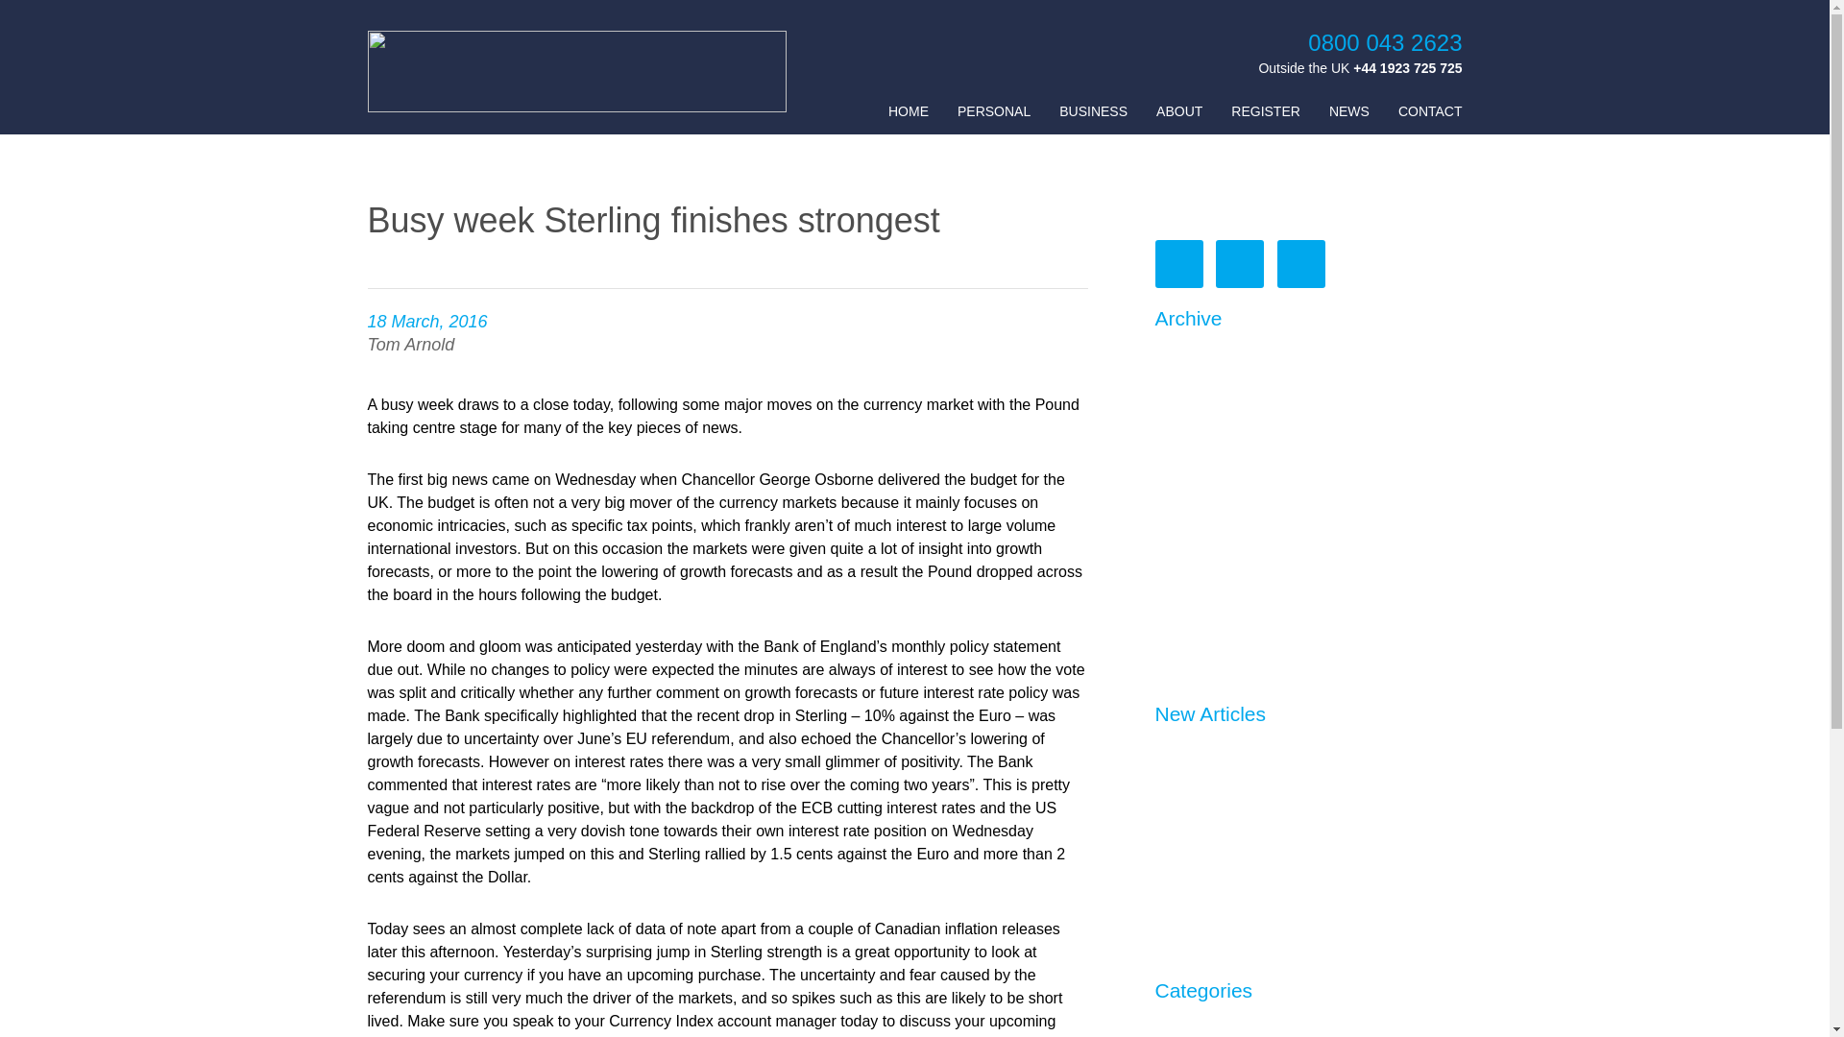 This screenshot has width=1844, height=1037. I want to click on 2018, so click(1172, 422).